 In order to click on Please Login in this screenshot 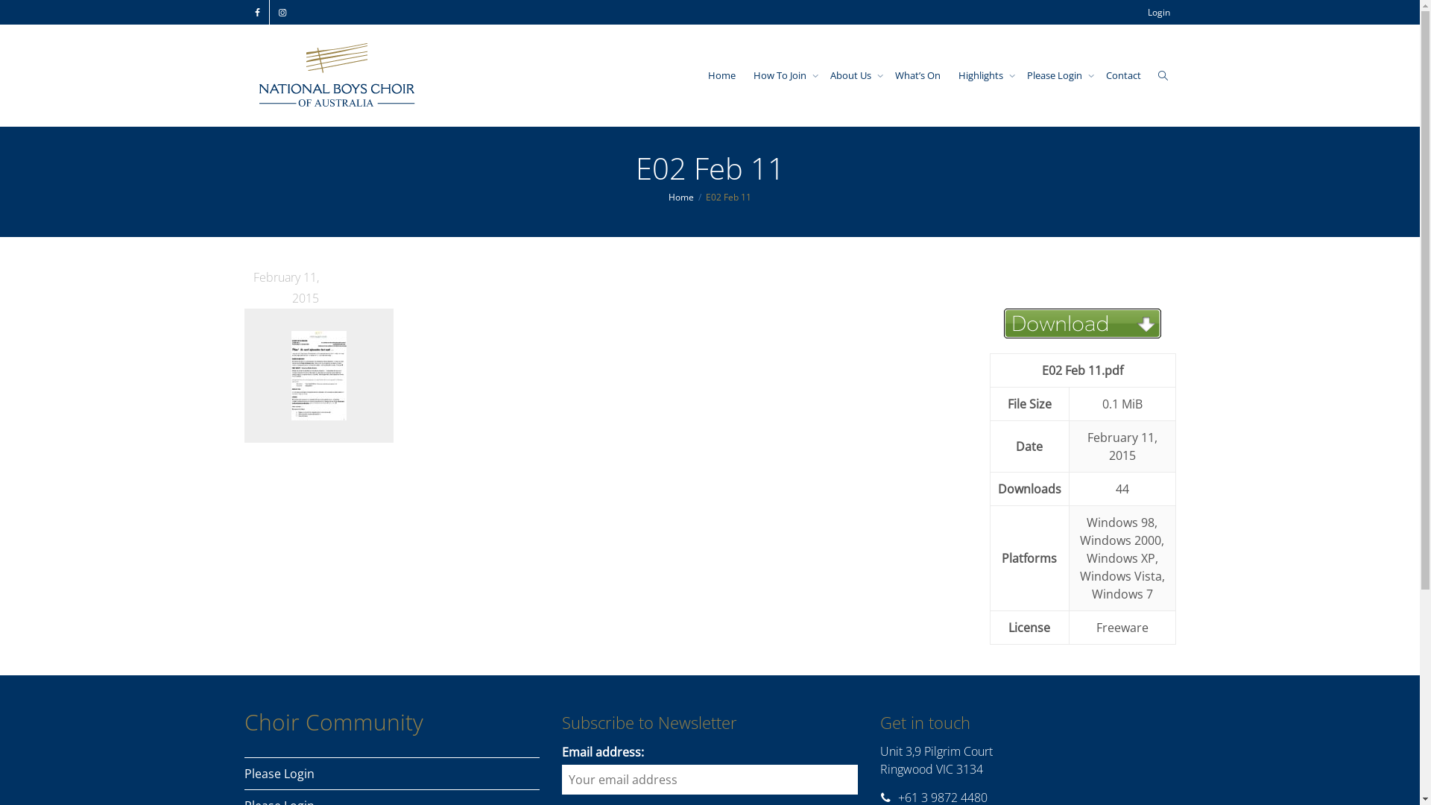, I will do `click(392, 774)`.